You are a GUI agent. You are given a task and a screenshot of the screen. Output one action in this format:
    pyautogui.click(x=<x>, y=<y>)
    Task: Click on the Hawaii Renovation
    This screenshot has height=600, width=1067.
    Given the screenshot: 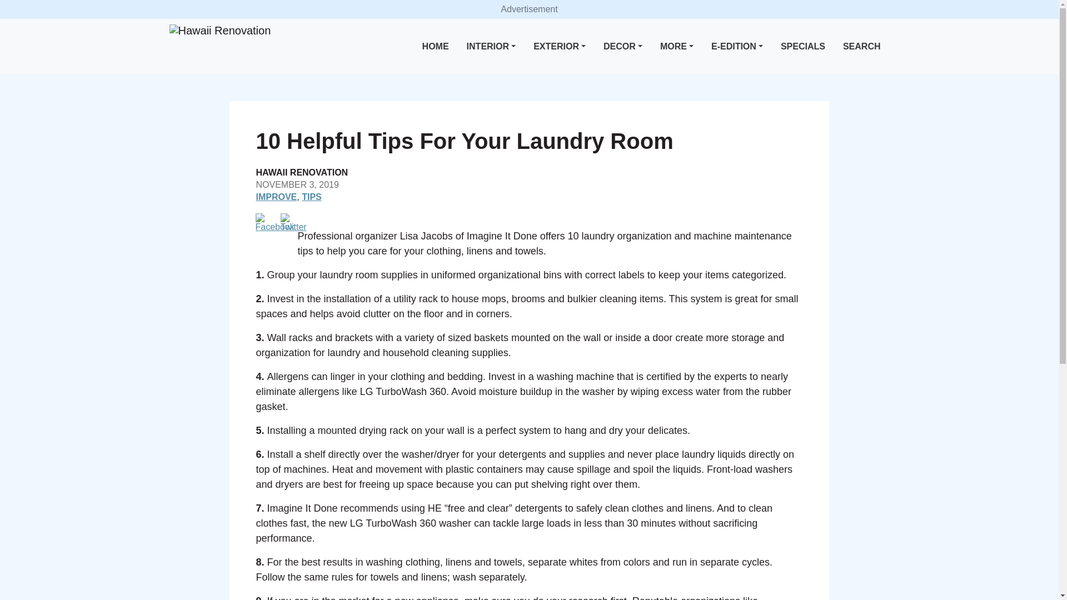 What is the action you would take?
    pyautogui.click(x=220, y=31)
    